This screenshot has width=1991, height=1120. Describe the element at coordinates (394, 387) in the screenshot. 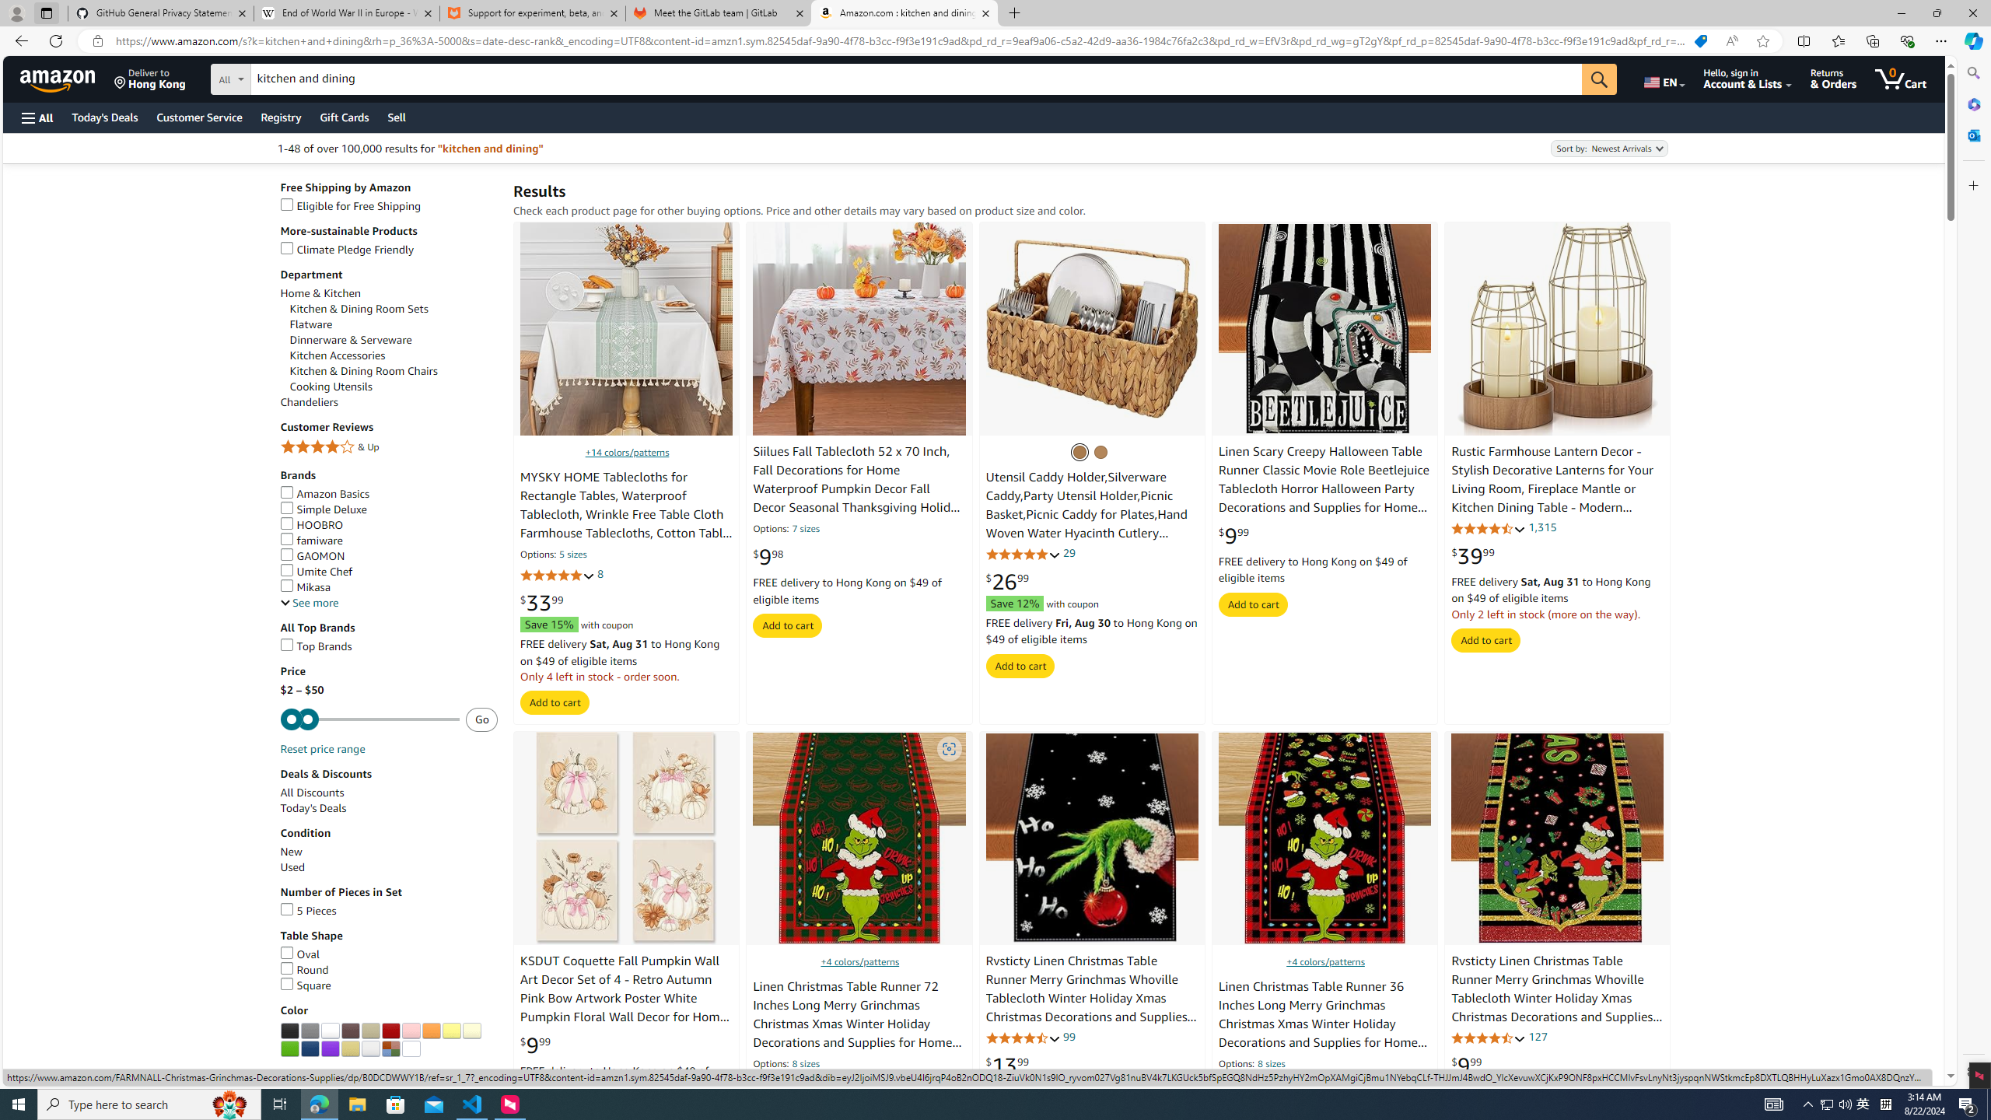

I see `Cooking Utensils` at that location.